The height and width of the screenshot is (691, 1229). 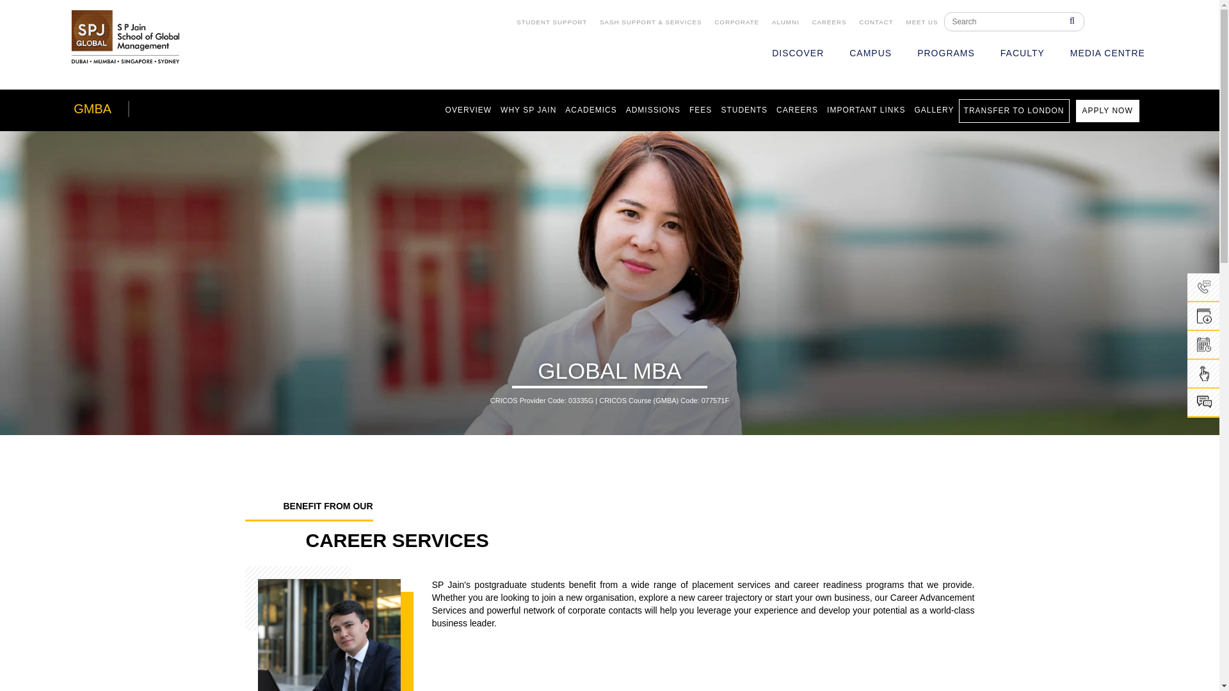 I want to click on STUDENT SUPPORT, so click(x=552, y=22).